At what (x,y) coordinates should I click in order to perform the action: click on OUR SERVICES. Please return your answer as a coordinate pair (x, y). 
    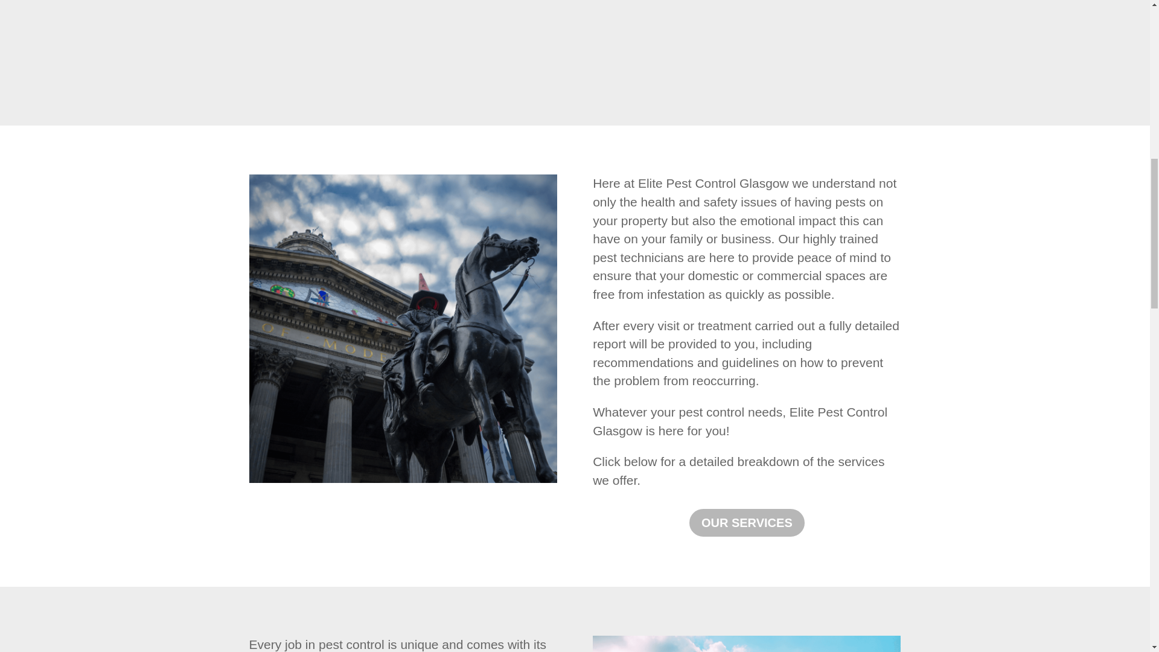
    Looking at the image, I should click on (747, 523).